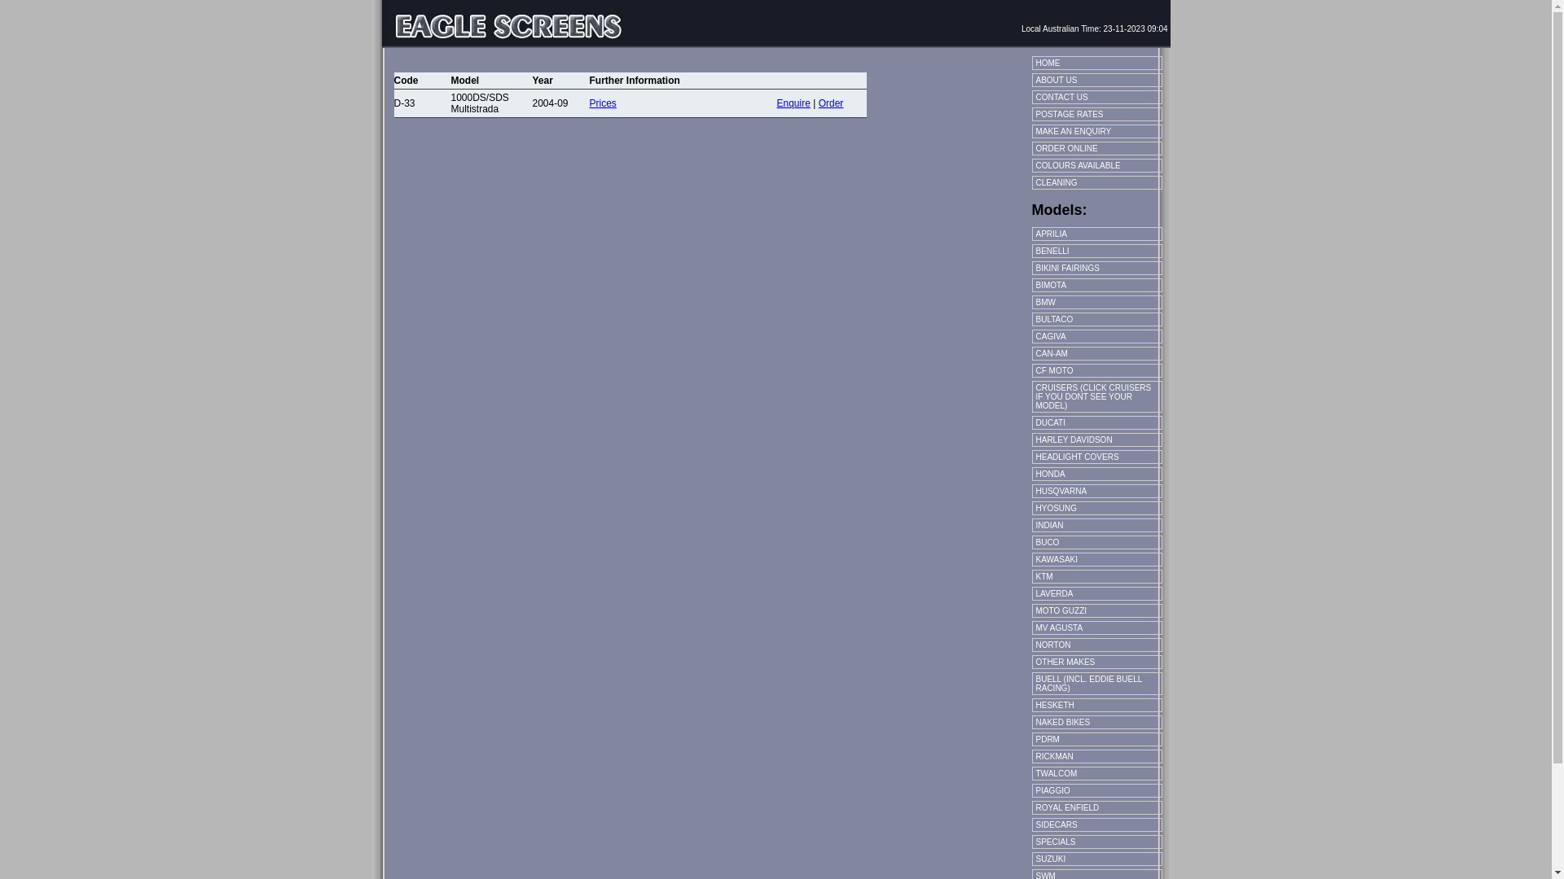 This screenshot has width=1564, height=879. What do you see at coordinates (1096, 542) in the screenshot?
I see `BUCO` at bounding box center [1096, 542].